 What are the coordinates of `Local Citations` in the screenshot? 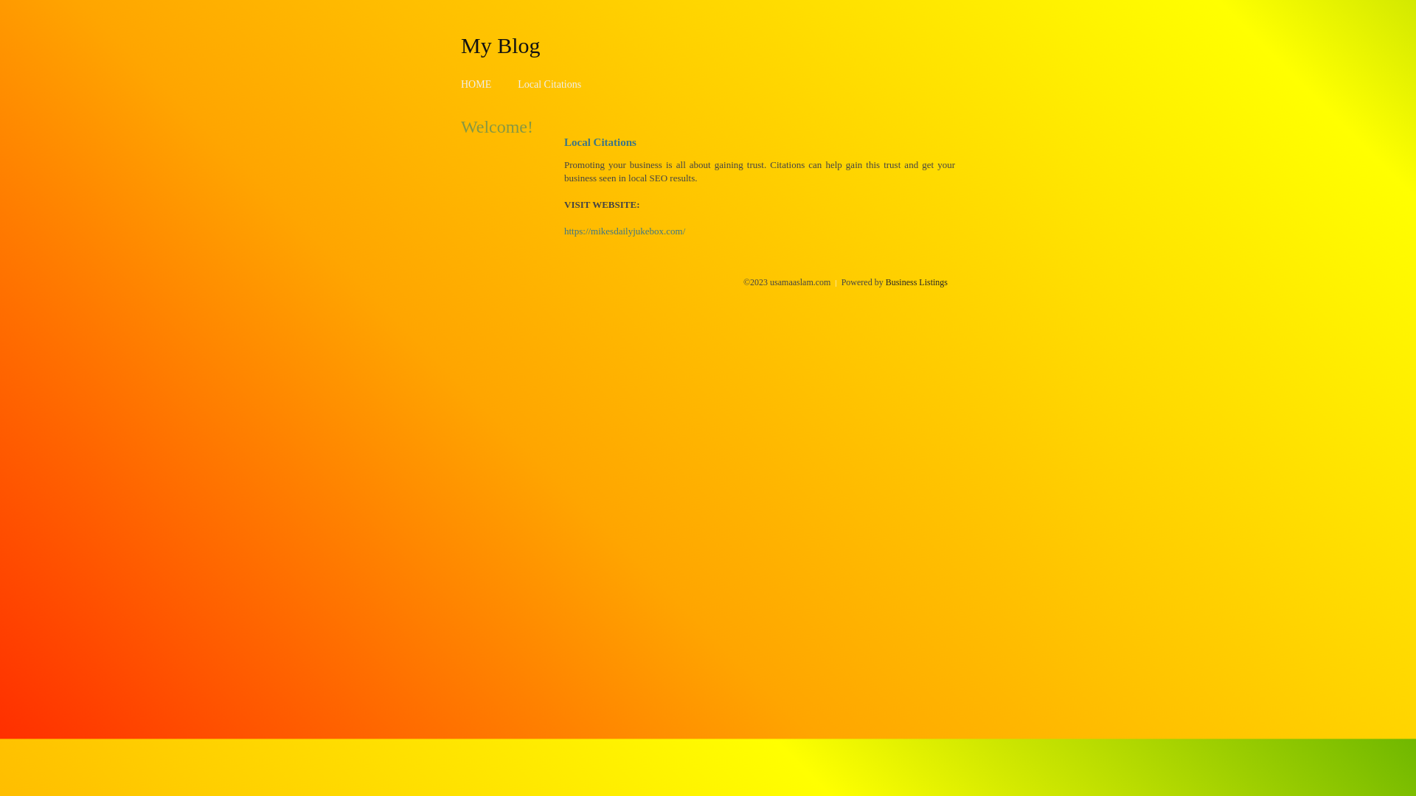 It's located at (549, 84).